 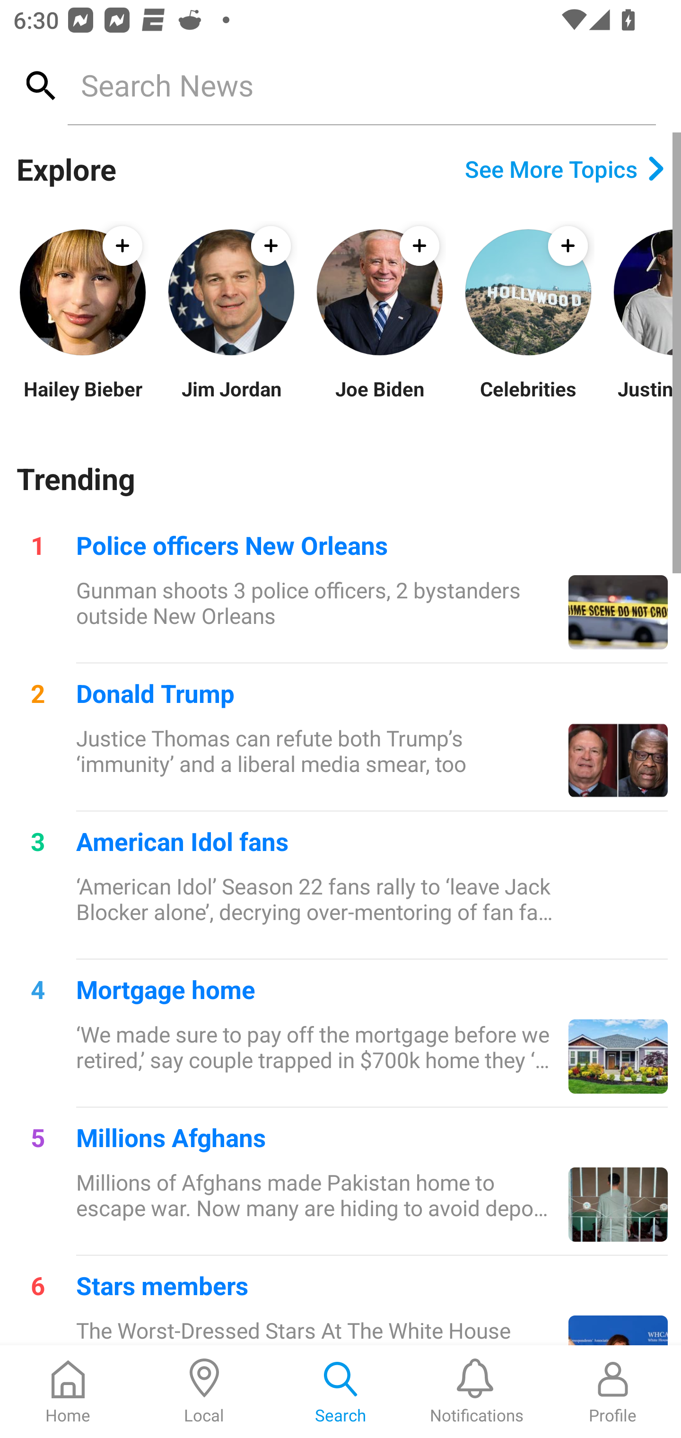 What do you see at coordinates (477, 1392) in the screenshot?
I see `Notifications` at bounding box center [477, 1392].